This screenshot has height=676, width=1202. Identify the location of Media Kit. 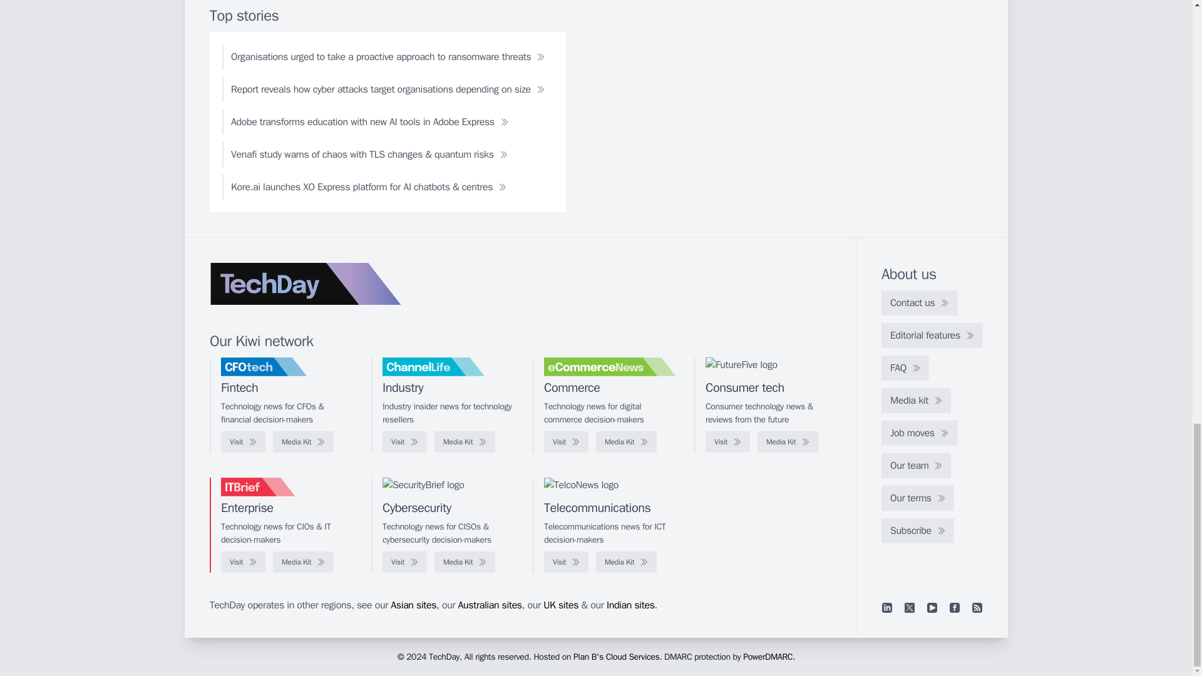
(465, 442).